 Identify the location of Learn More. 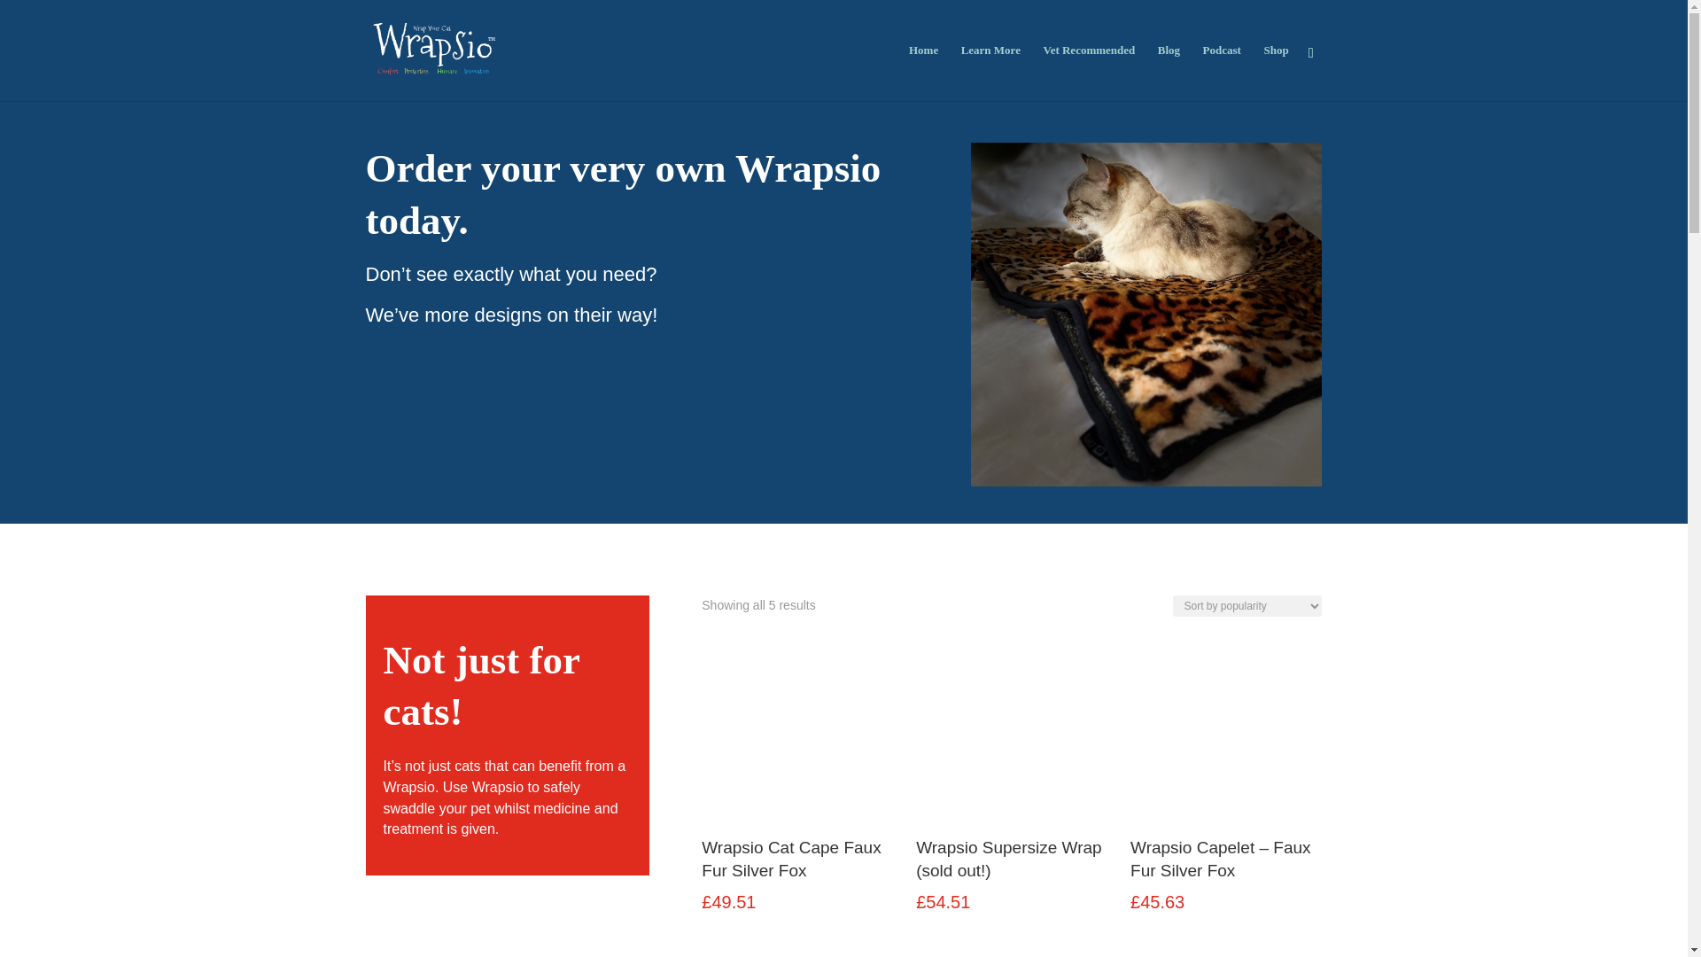
(990, 73).